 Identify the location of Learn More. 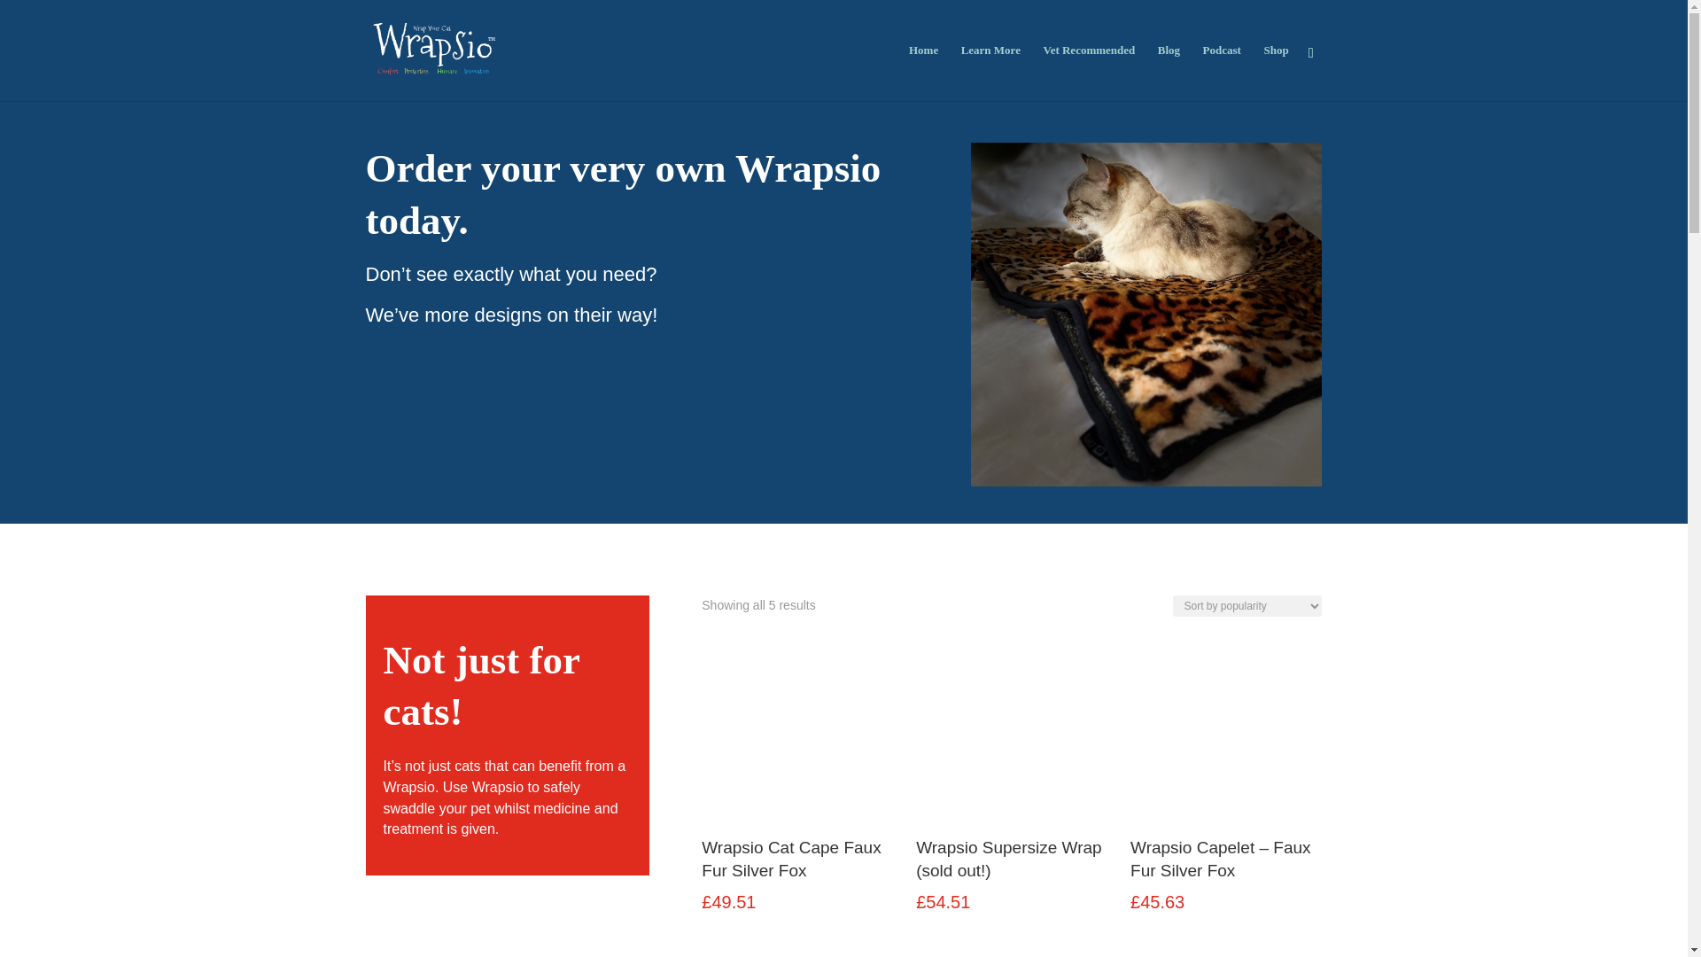
(990, 73).